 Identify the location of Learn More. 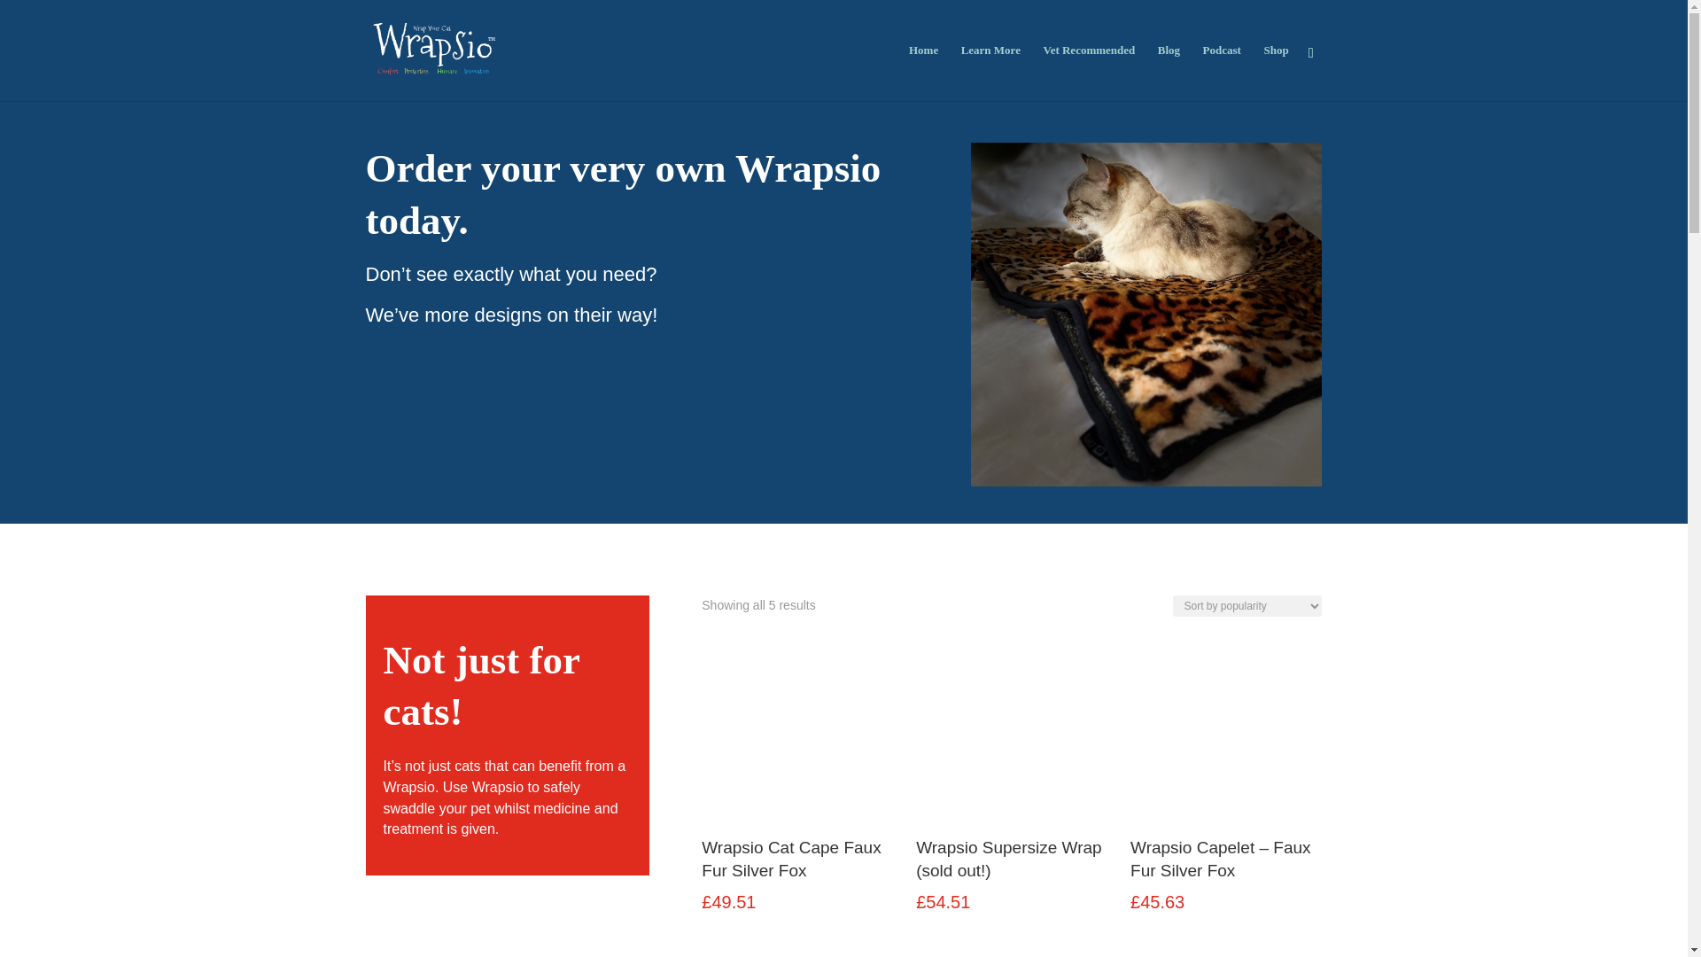
(990, 73).